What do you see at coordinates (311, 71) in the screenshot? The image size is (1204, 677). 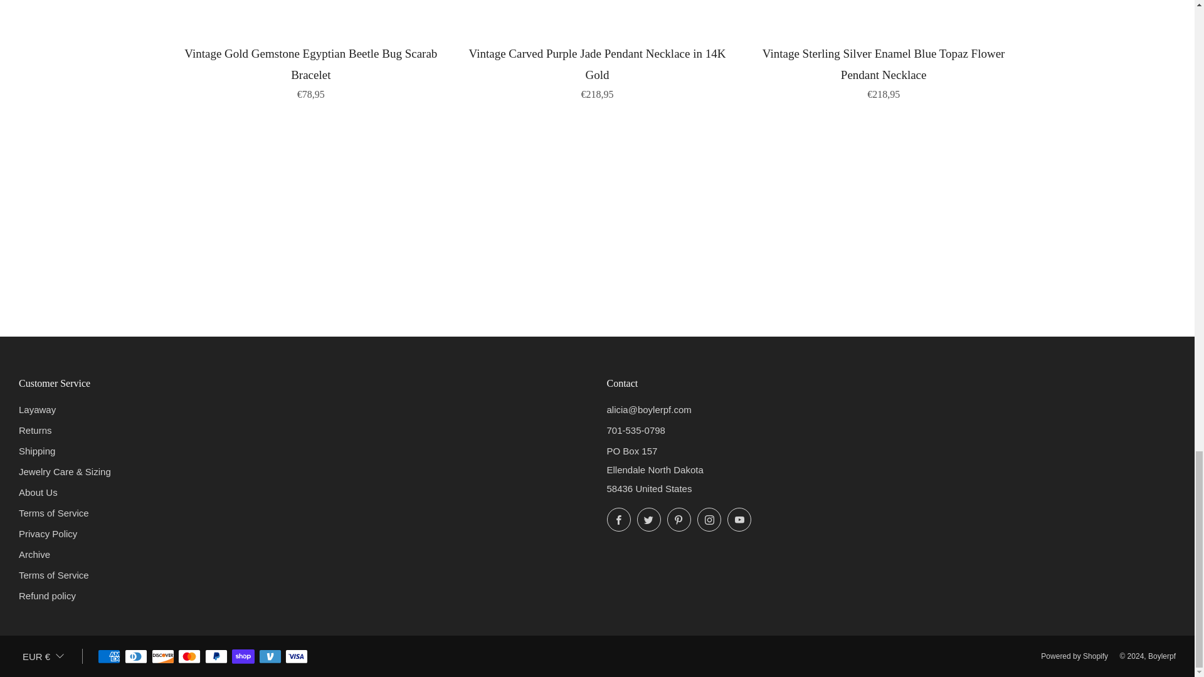 I see `Vintage Gold Gemstone Egyptian Beetle Bug Scarab Bracelet` at bounding box center [311, 71].